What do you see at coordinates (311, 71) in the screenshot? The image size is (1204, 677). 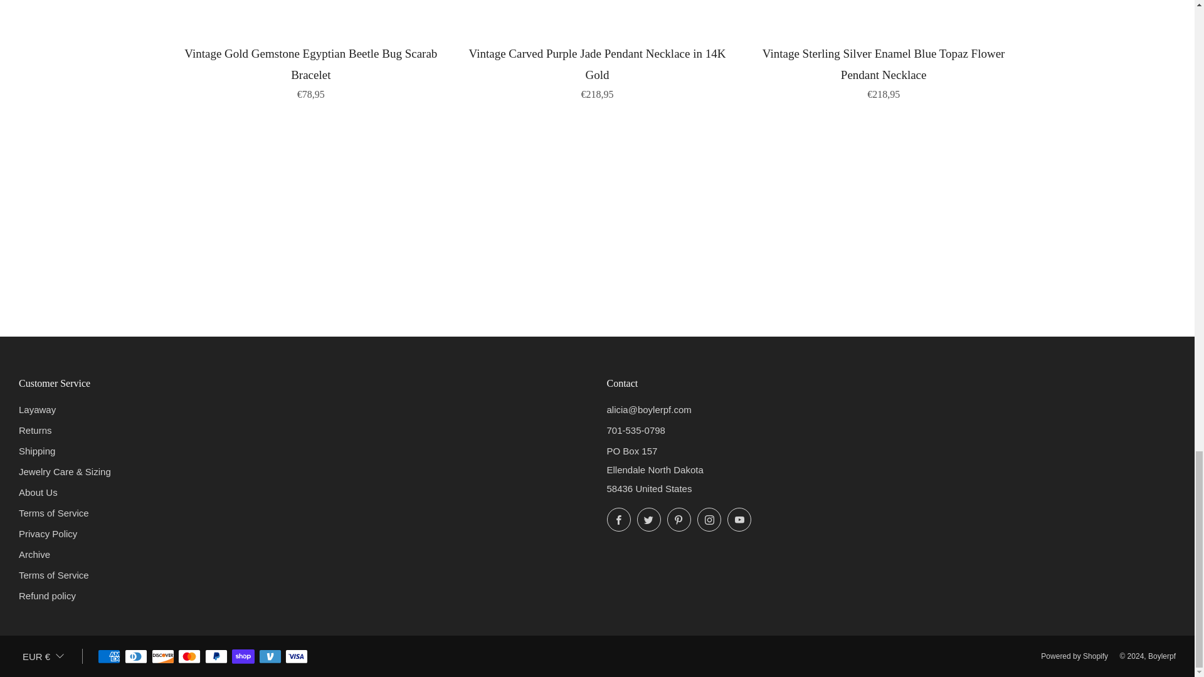 I see `Vintage Gold Gemstone Egyptian Beetle Bug Scarab Bracelet` at bounding box center [311, 71].